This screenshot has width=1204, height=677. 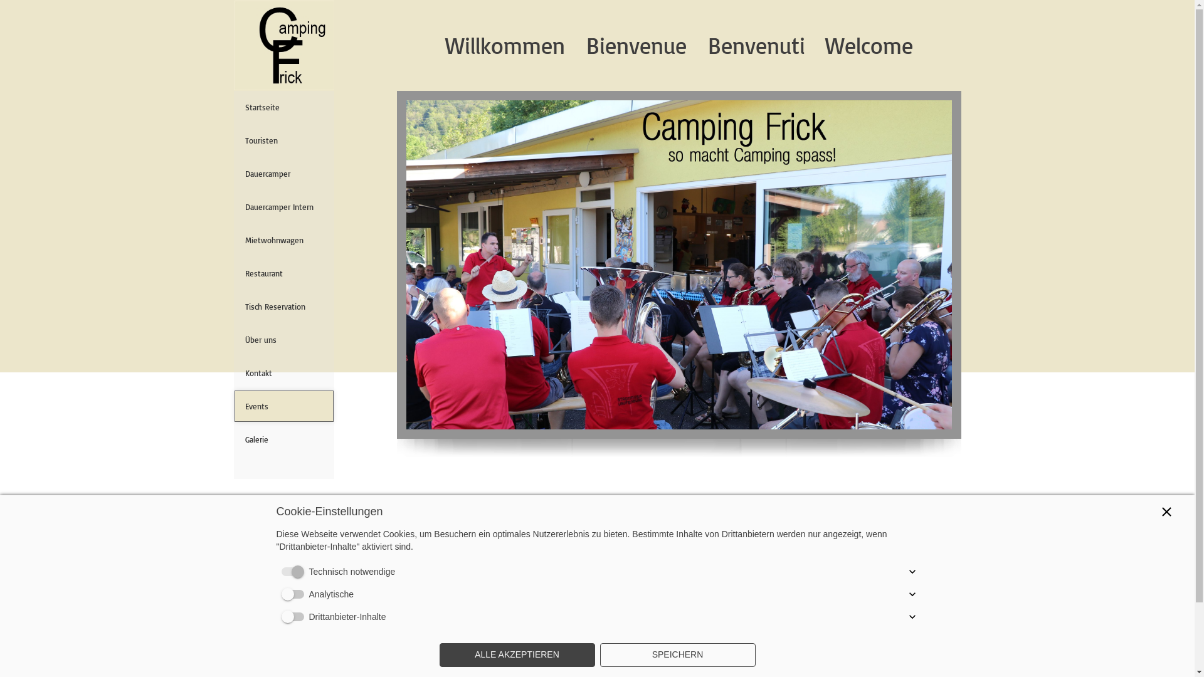 I want to click on Galerie, so click(x=283, y=439).